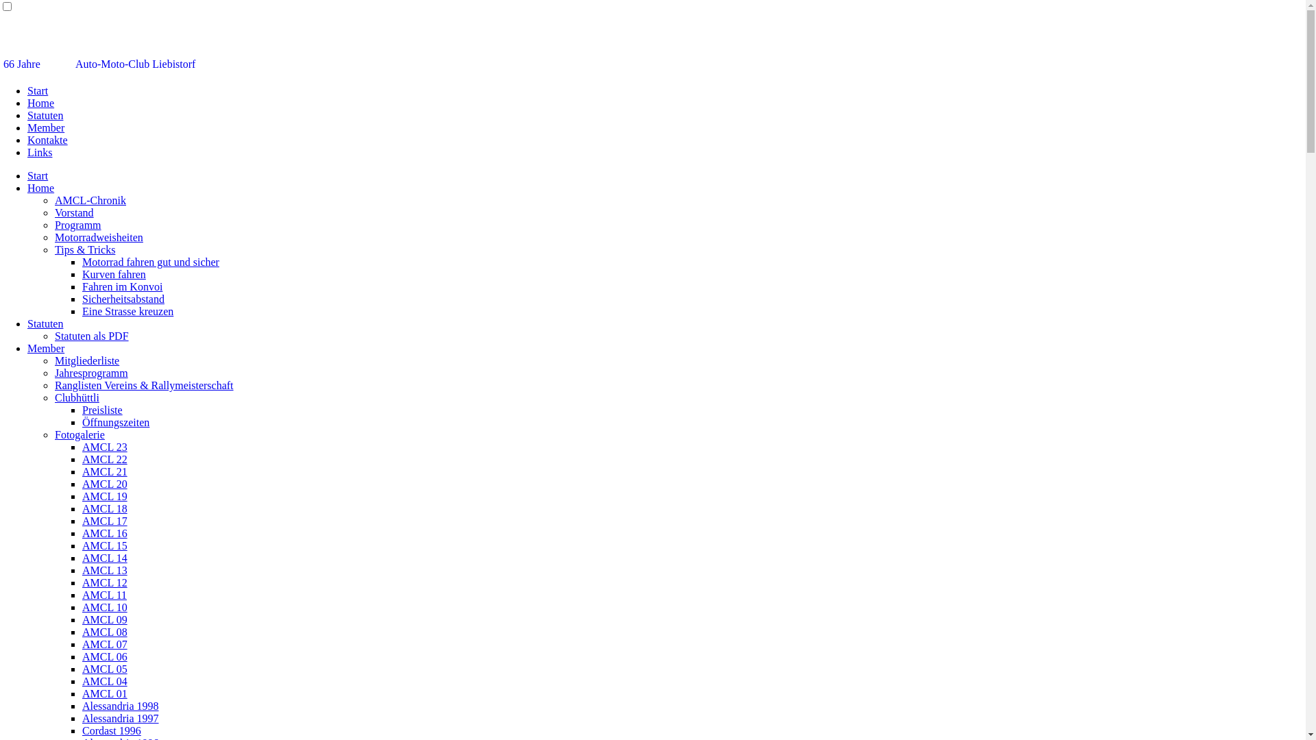  I want to click on AMCL 13, so click(105, 570).